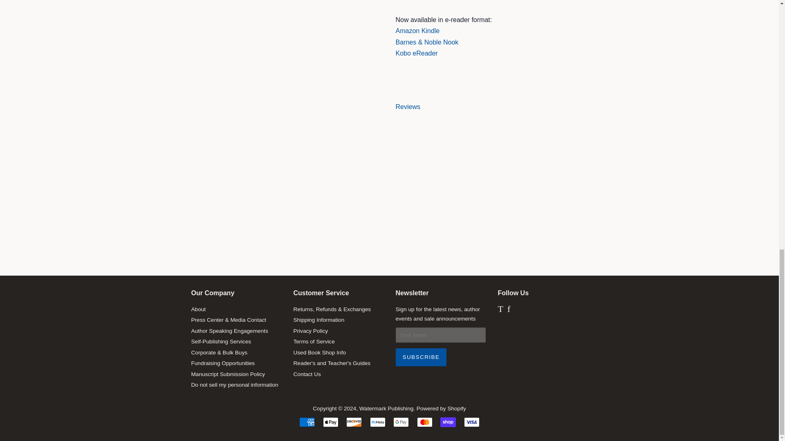 The image size is (785, 441). What do you see at coordinates (472, 422) in the screenshot?
I see `Visa` at bounding box center [472, 422].